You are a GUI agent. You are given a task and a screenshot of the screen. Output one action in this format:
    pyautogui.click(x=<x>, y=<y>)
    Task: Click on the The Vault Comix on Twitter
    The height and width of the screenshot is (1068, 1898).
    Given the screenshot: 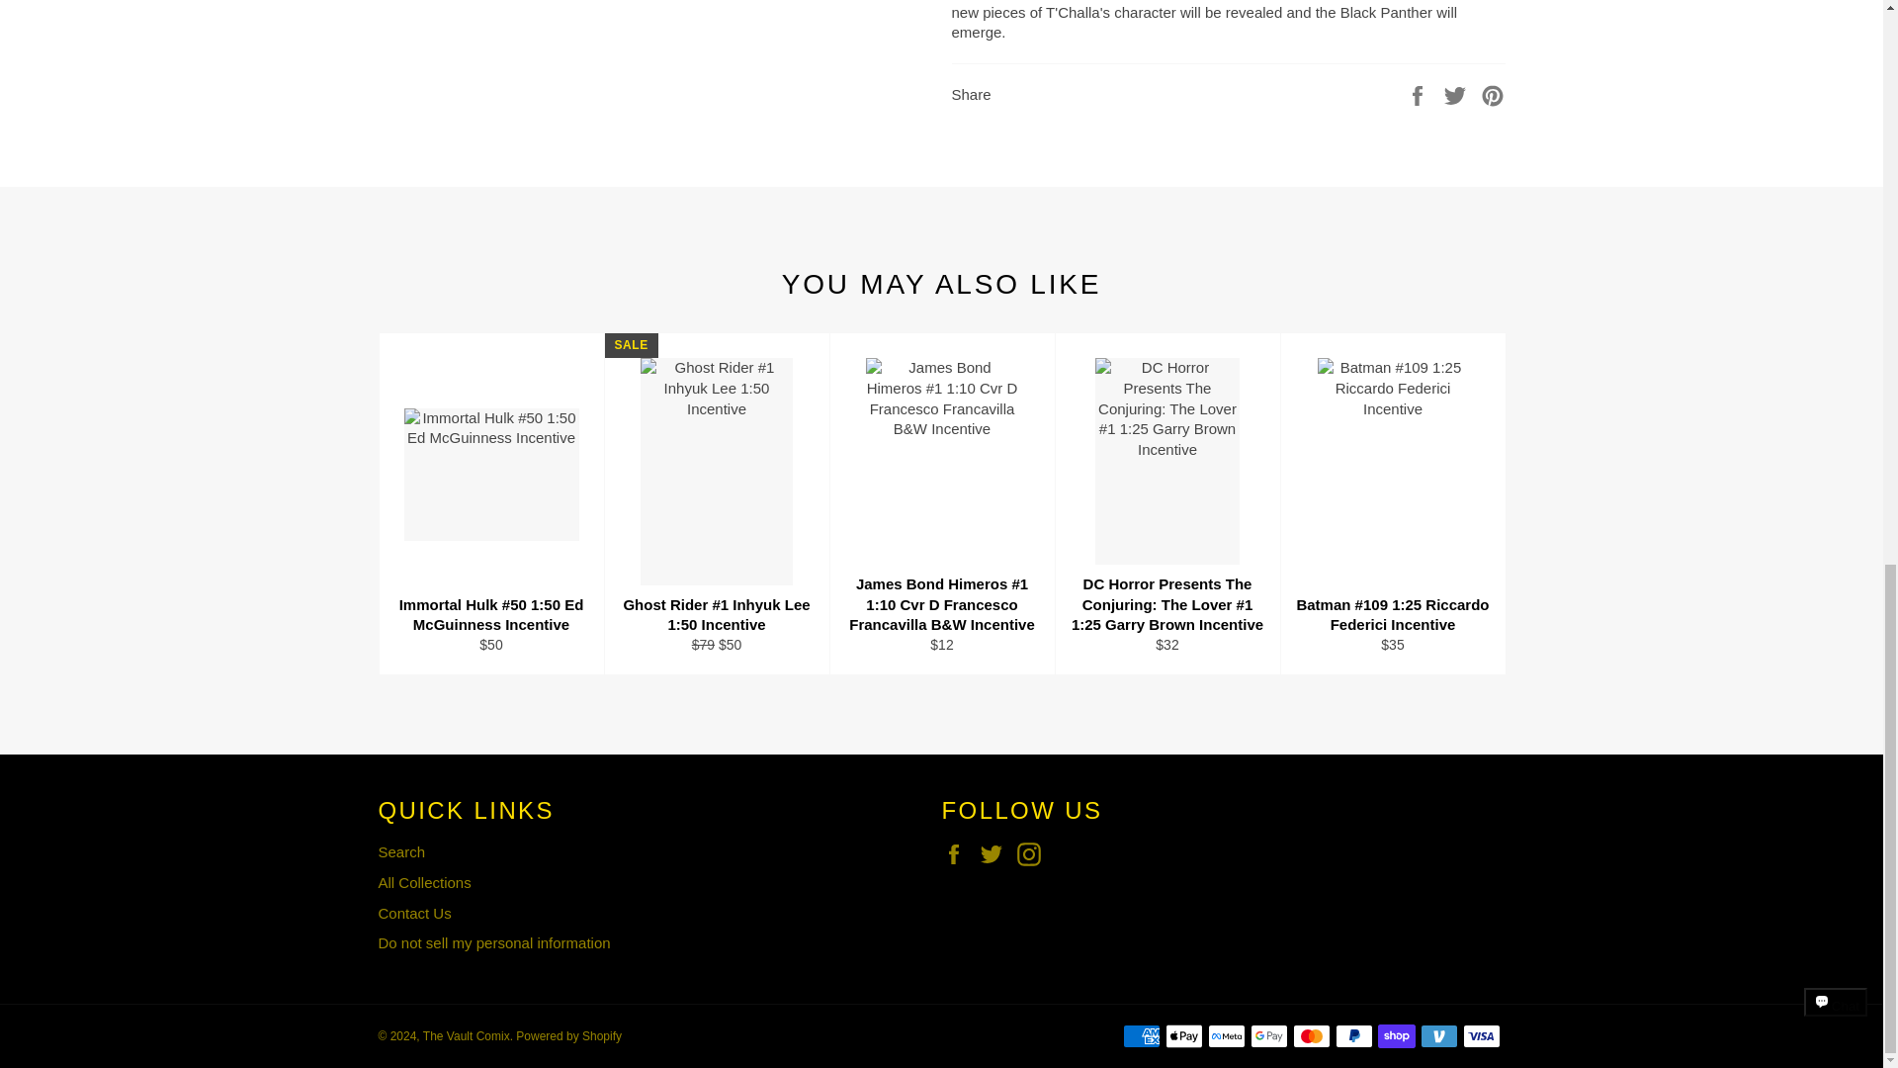 What is the action you would take?
    pyautogui.click(x=996, y=854)
    